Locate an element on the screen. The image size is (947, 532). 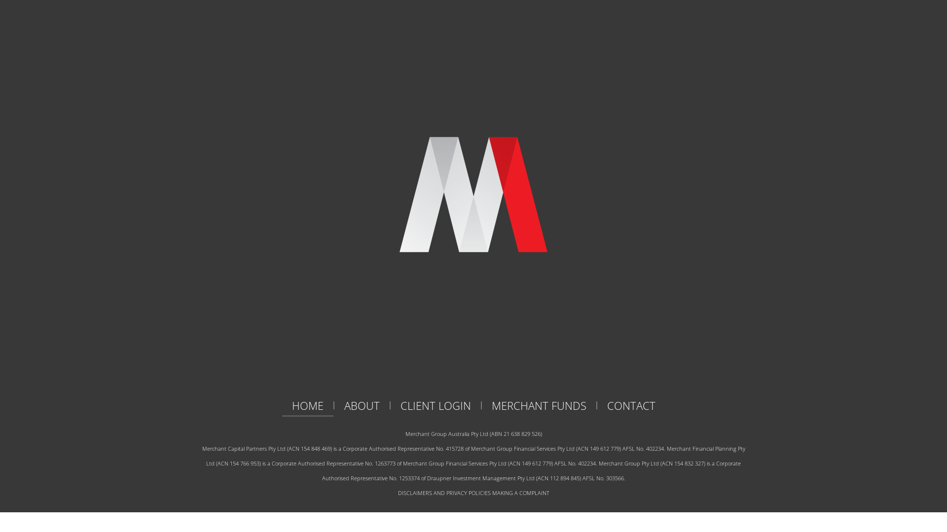
CLIENT LOGIN is located at coordinates (436, 405).